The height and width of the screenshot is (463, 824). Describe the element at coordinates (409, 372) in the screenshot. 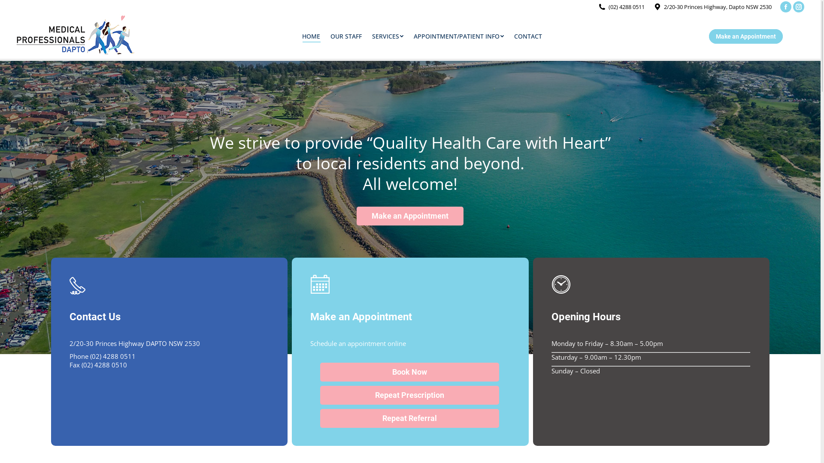

I see `Book Now` at that location.